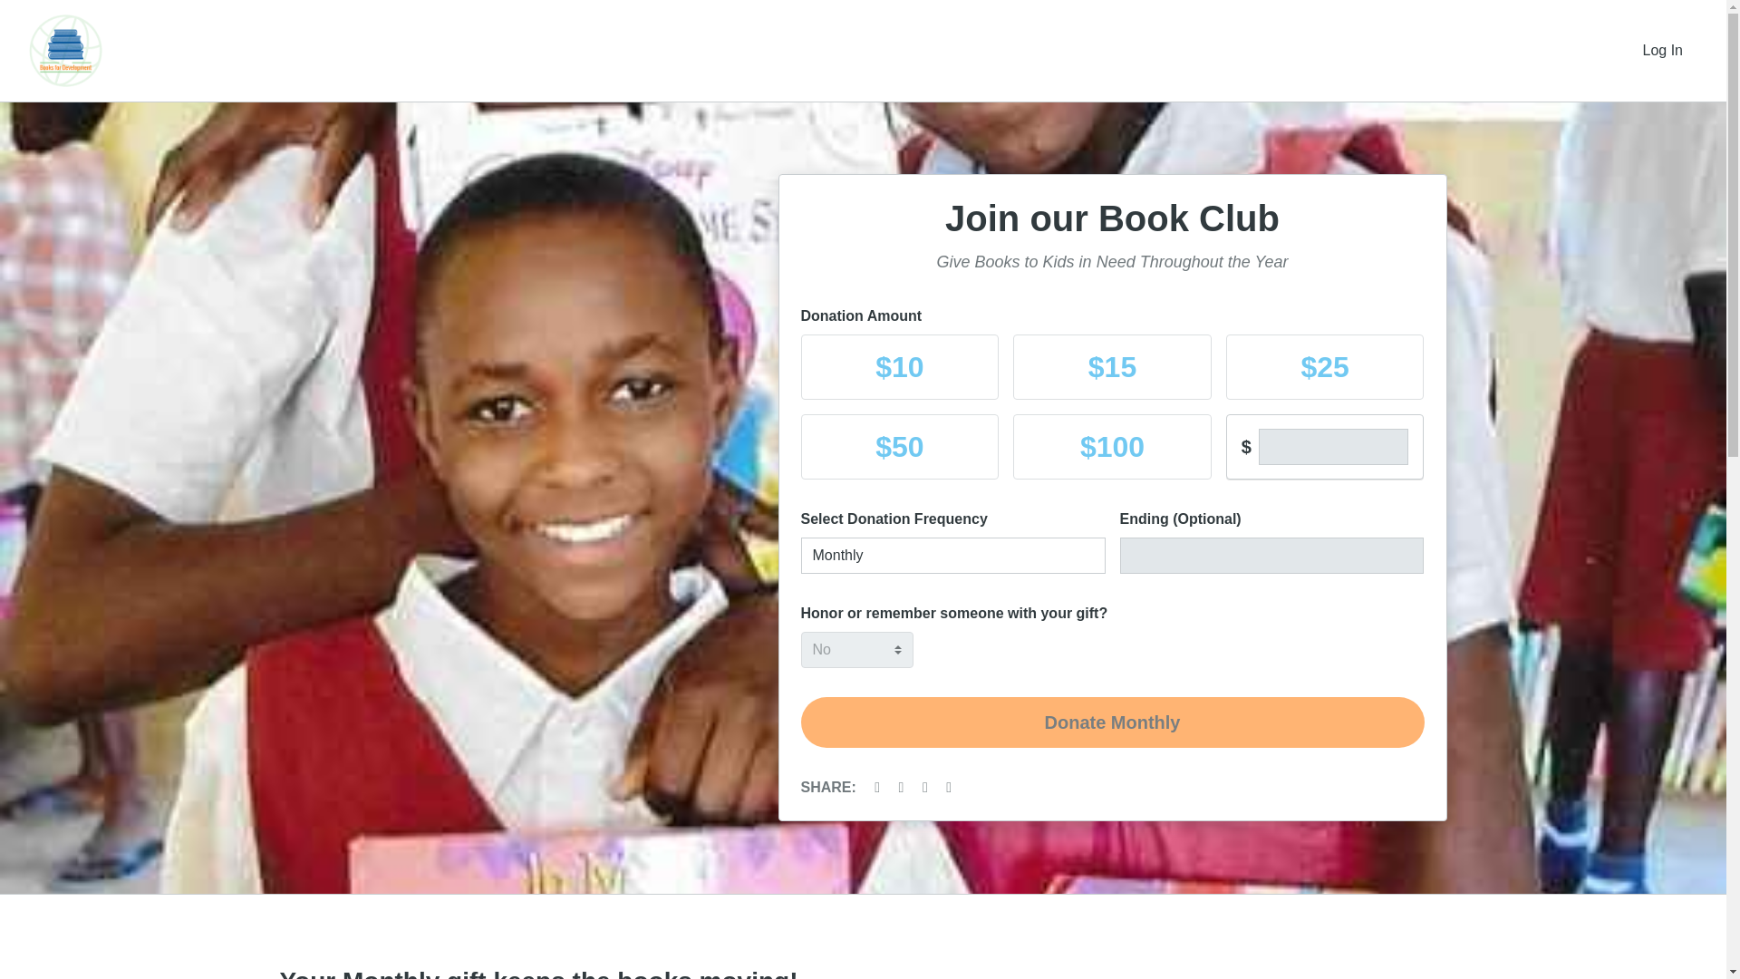 Image resolution: width=1740 pixels, height=979 pixels. What do you see at coordinates (1334, 447) in the screenshot?
I see `Custom Donation Amount` at bounding box center [1334, 447].